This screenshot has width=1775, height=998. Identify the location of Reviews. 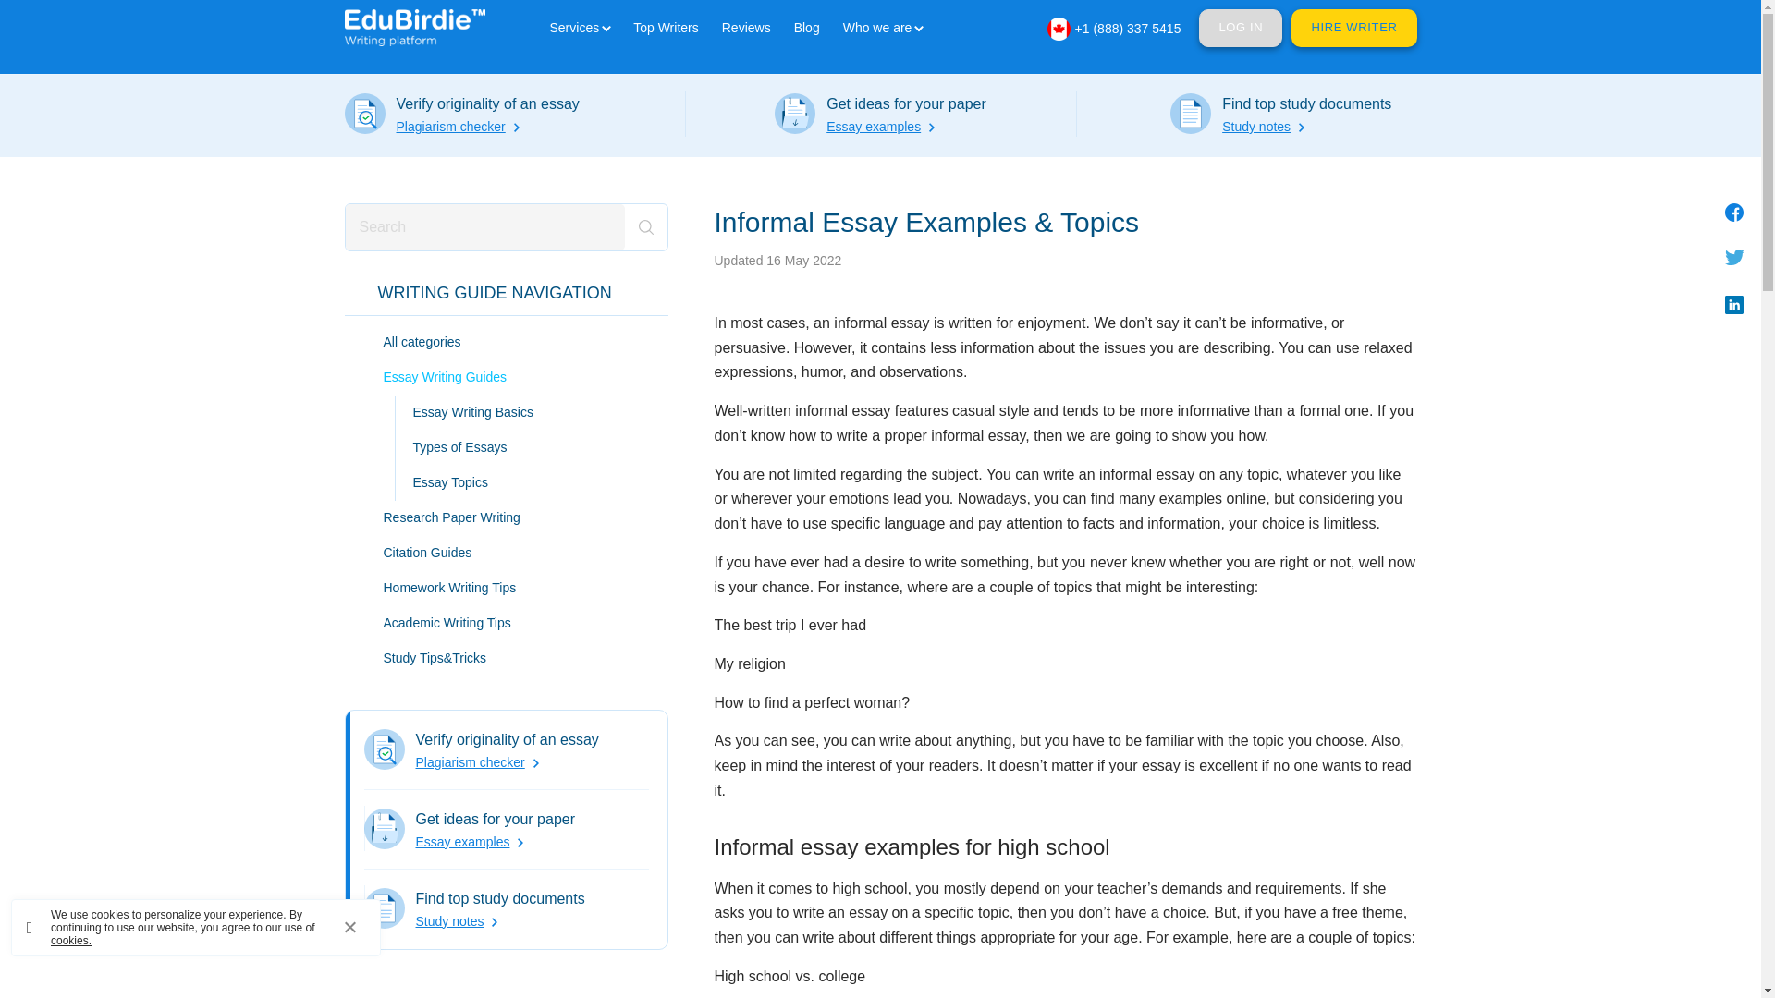
(746, 27).